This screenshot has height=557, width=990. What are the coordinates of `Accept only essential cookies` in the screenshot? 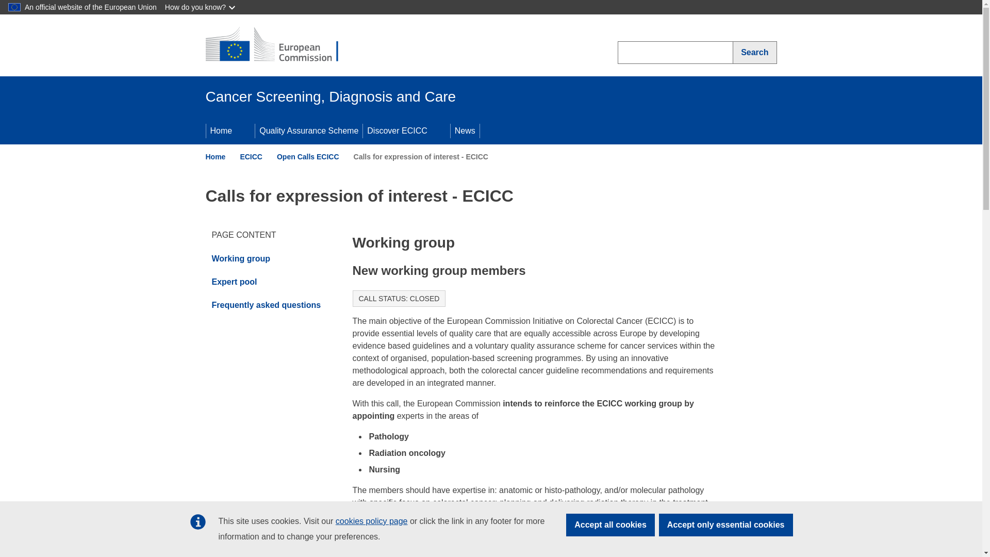 It's located at (726, 525).